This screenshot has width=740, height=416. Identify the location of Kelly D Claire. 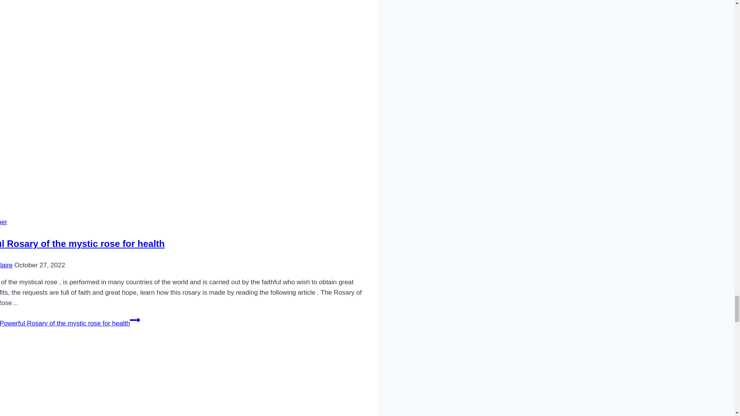
(6, 265).